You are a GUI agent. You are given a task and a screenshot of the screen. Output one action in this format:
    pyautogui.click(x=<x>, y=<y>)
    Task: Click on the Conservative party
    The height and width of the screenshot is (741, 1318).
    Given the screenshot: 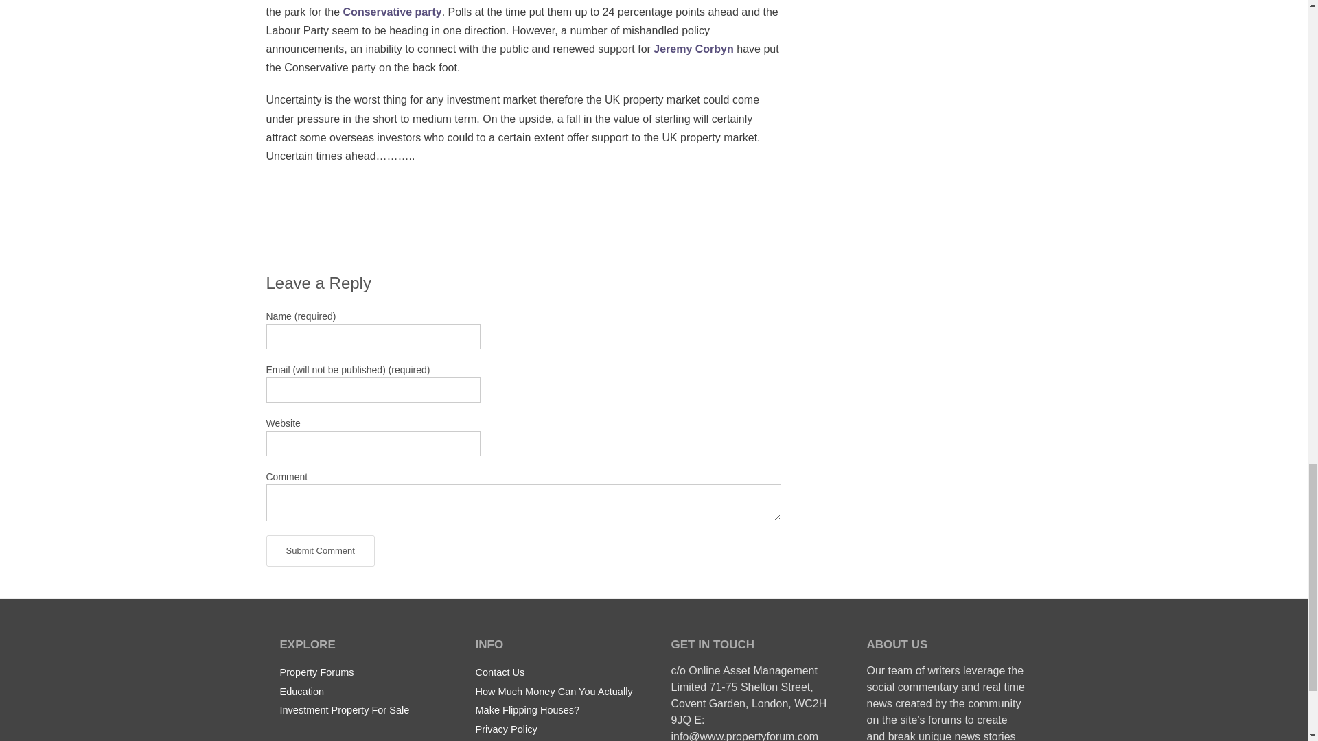 What is the action you would take?
    pyautogui.click(x=392, y=11)
    